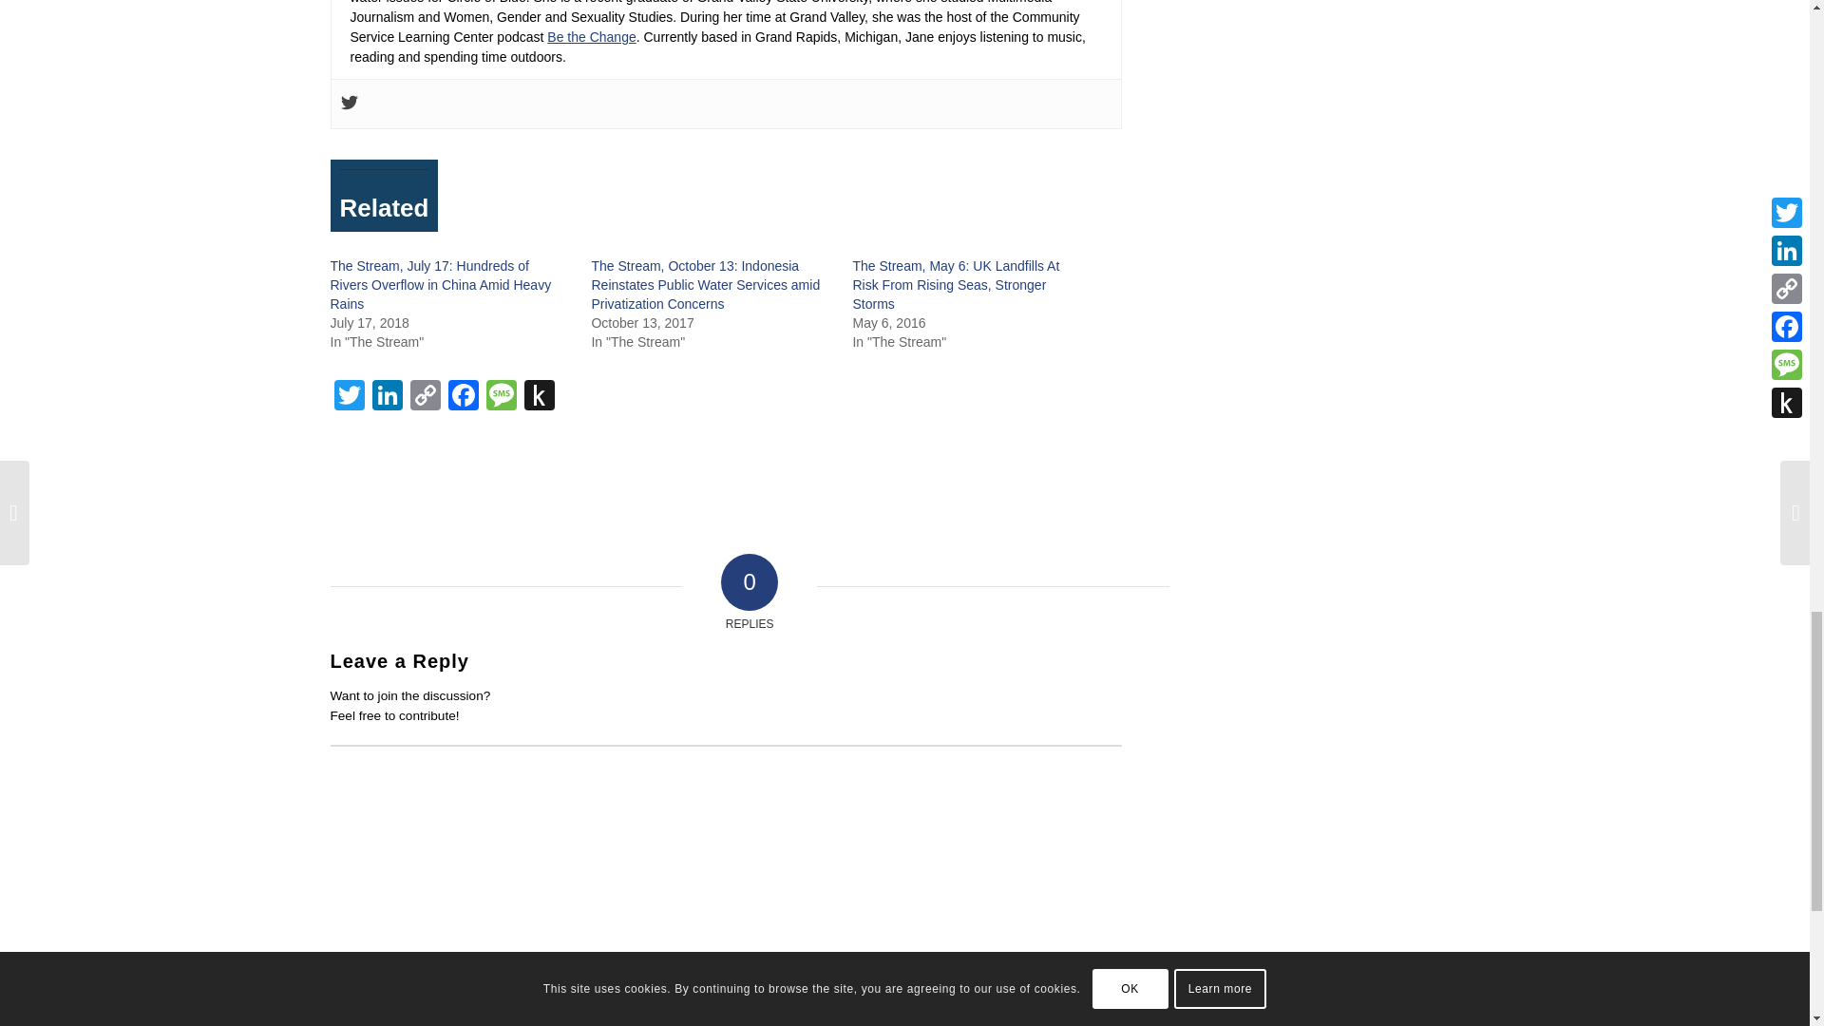  I want to click on Push to Kindle, so click(539, 397).